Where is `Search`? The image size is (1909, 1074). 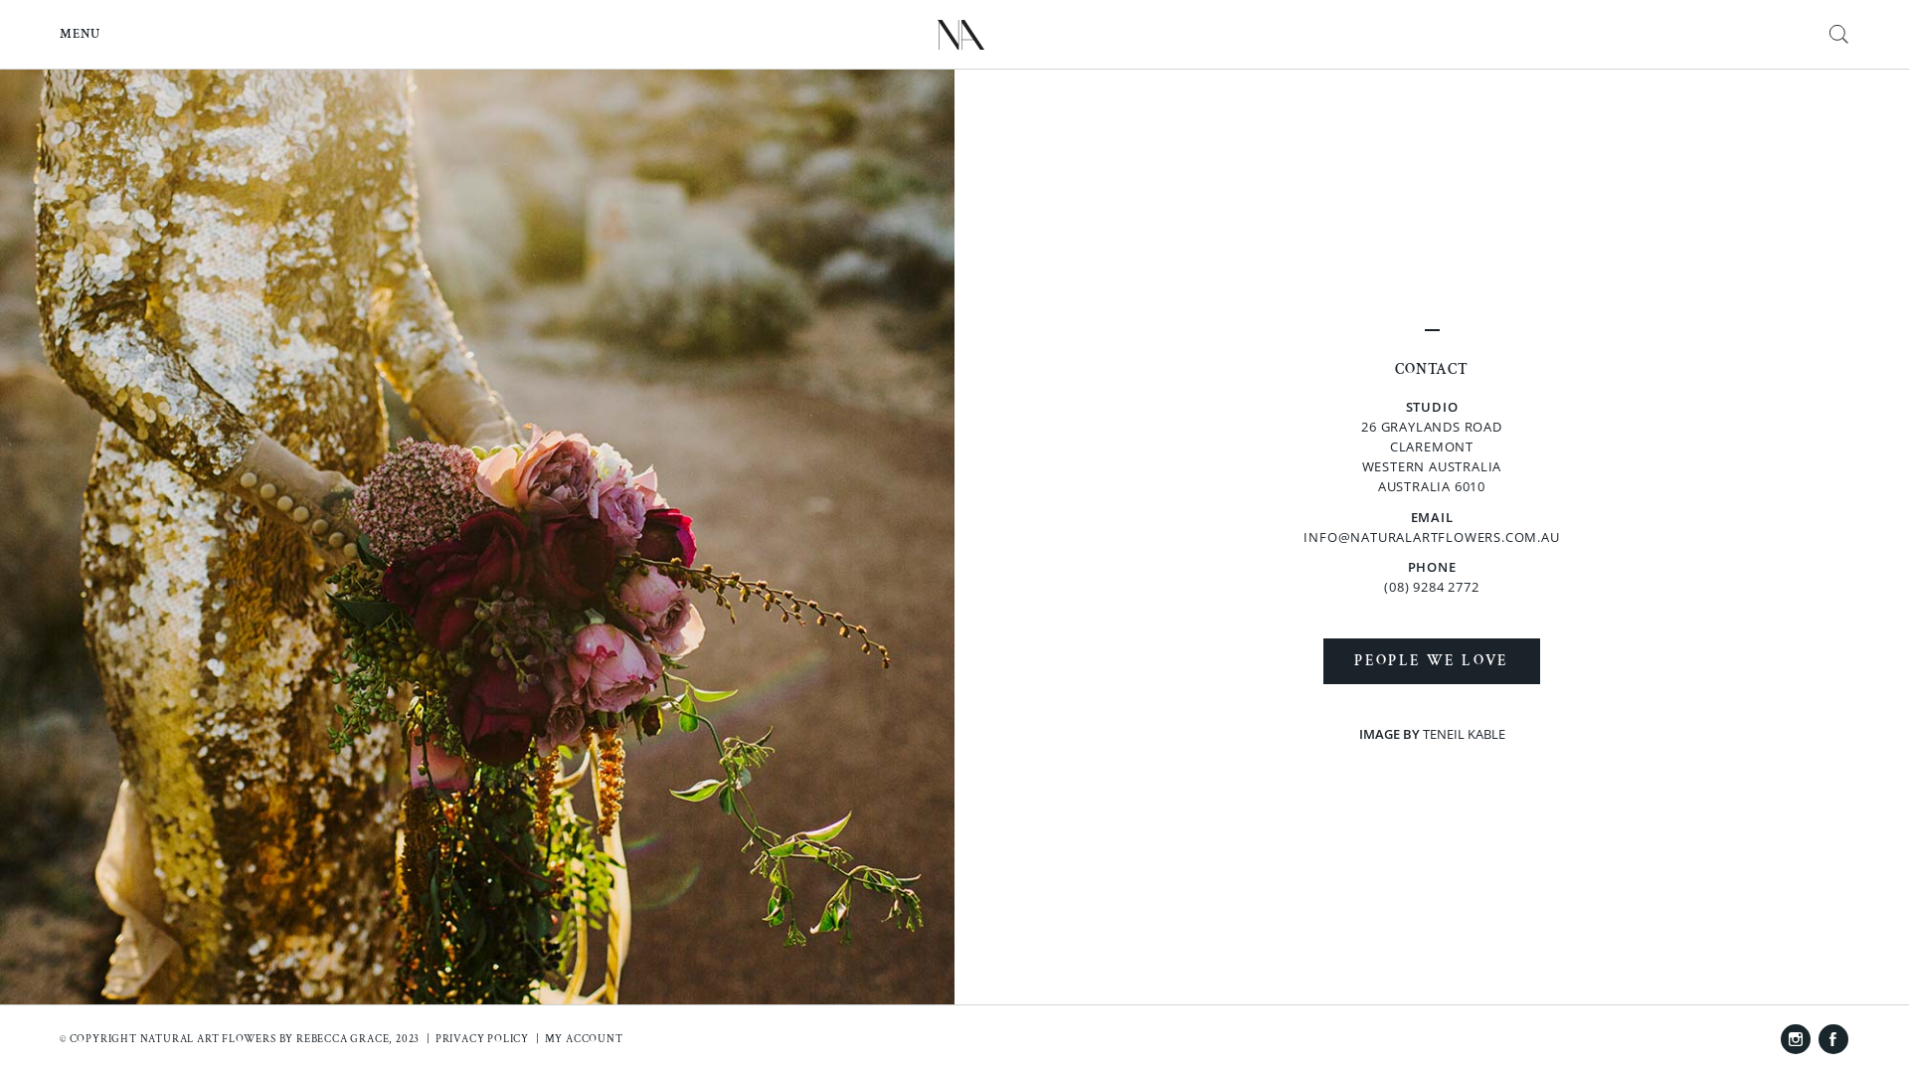 Search is located at coordinates (1839, 22).